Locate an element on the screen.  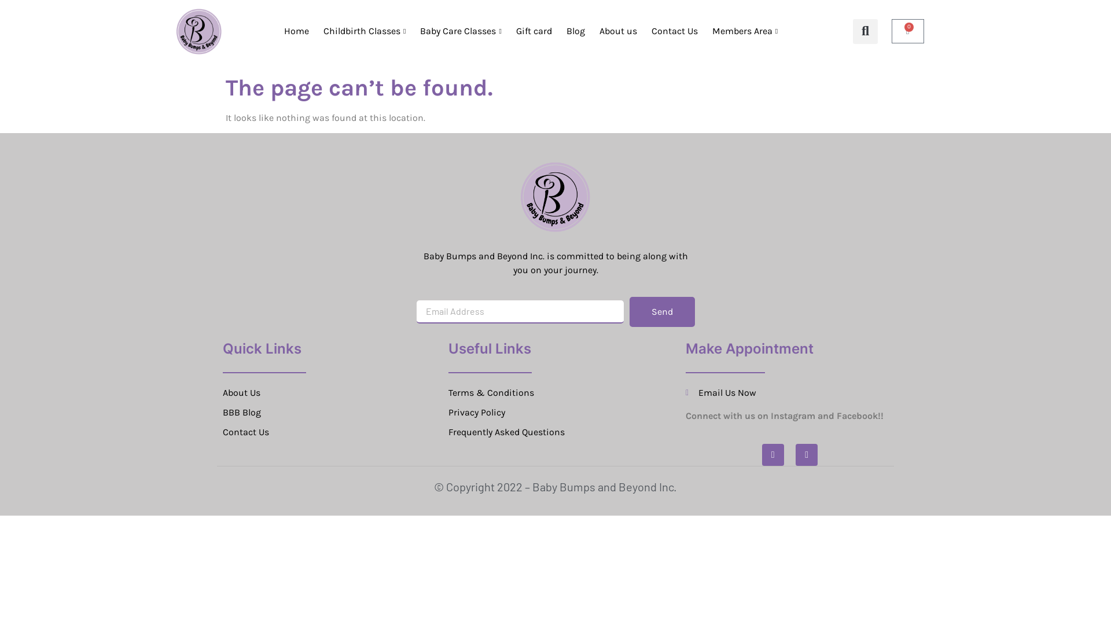
Contact Us is located at coordinates (674, 31).